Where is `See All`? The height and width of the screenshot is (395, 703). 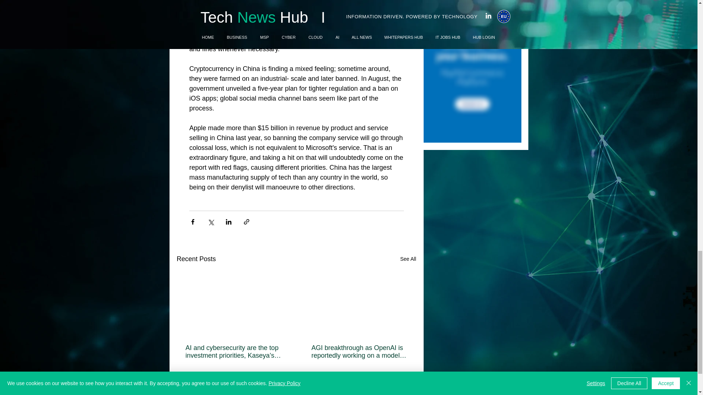 See All is located at coordinates (408, 259).